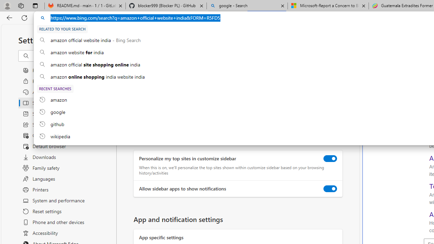  Describe the element at coordinates (330, 159) in the screenshot. I see `Personalize my top sites in customize sidebar` at that location.